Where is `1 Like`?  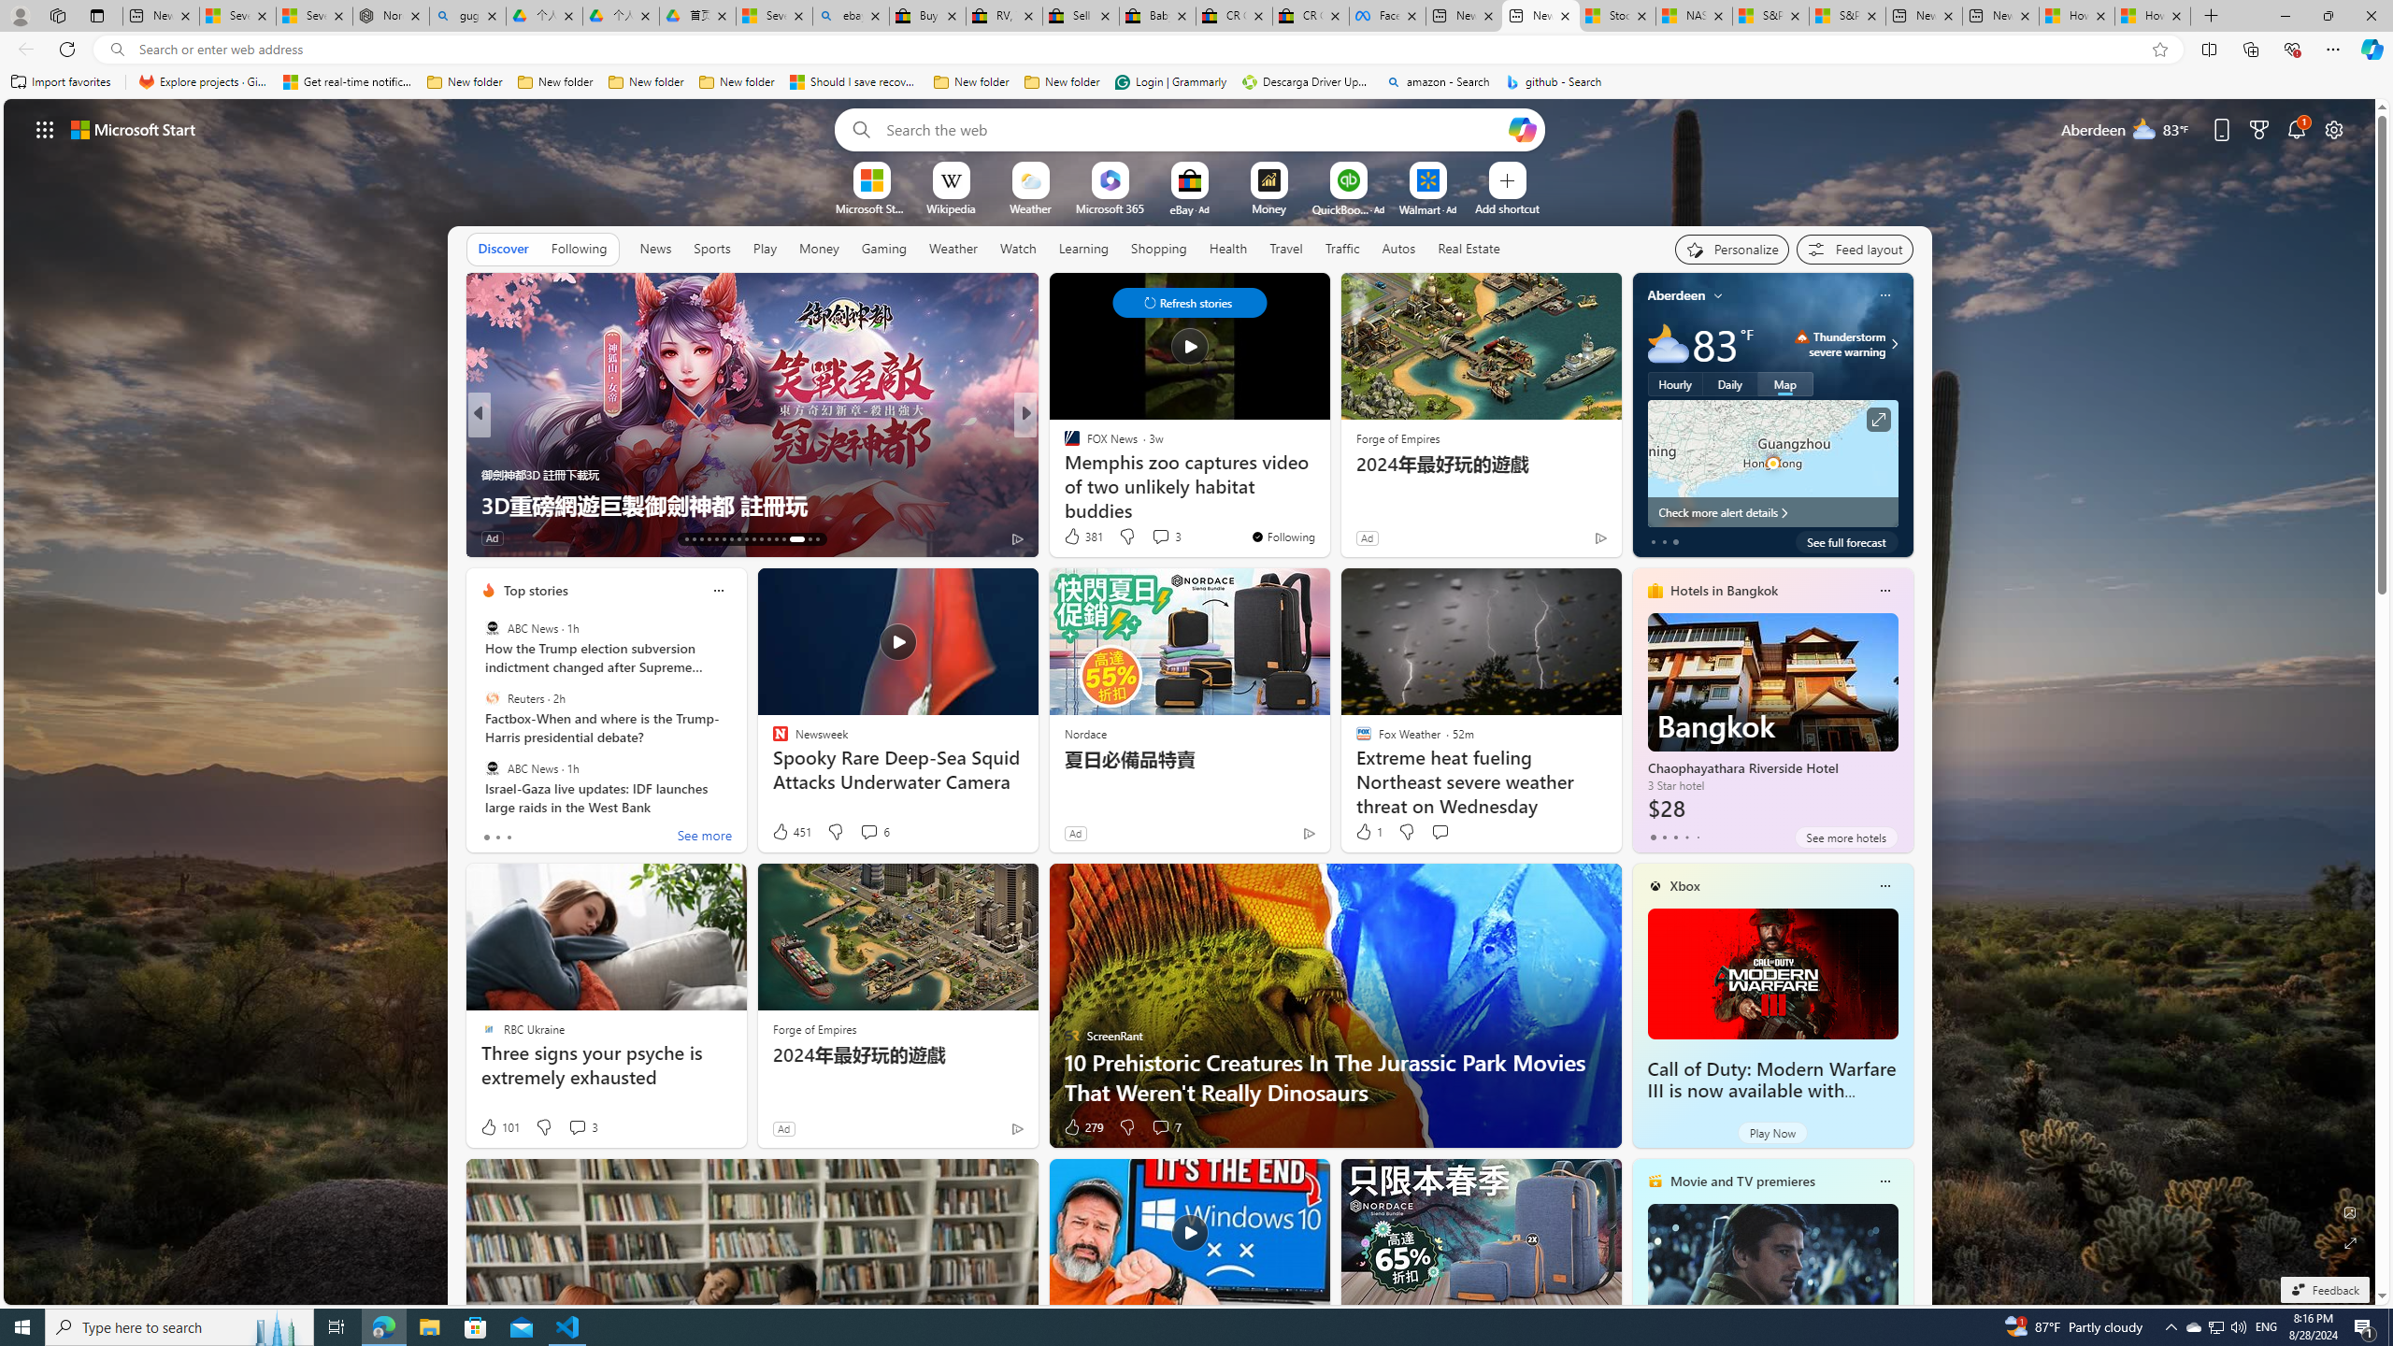
1 Like is located at coordinates (1367, 832).